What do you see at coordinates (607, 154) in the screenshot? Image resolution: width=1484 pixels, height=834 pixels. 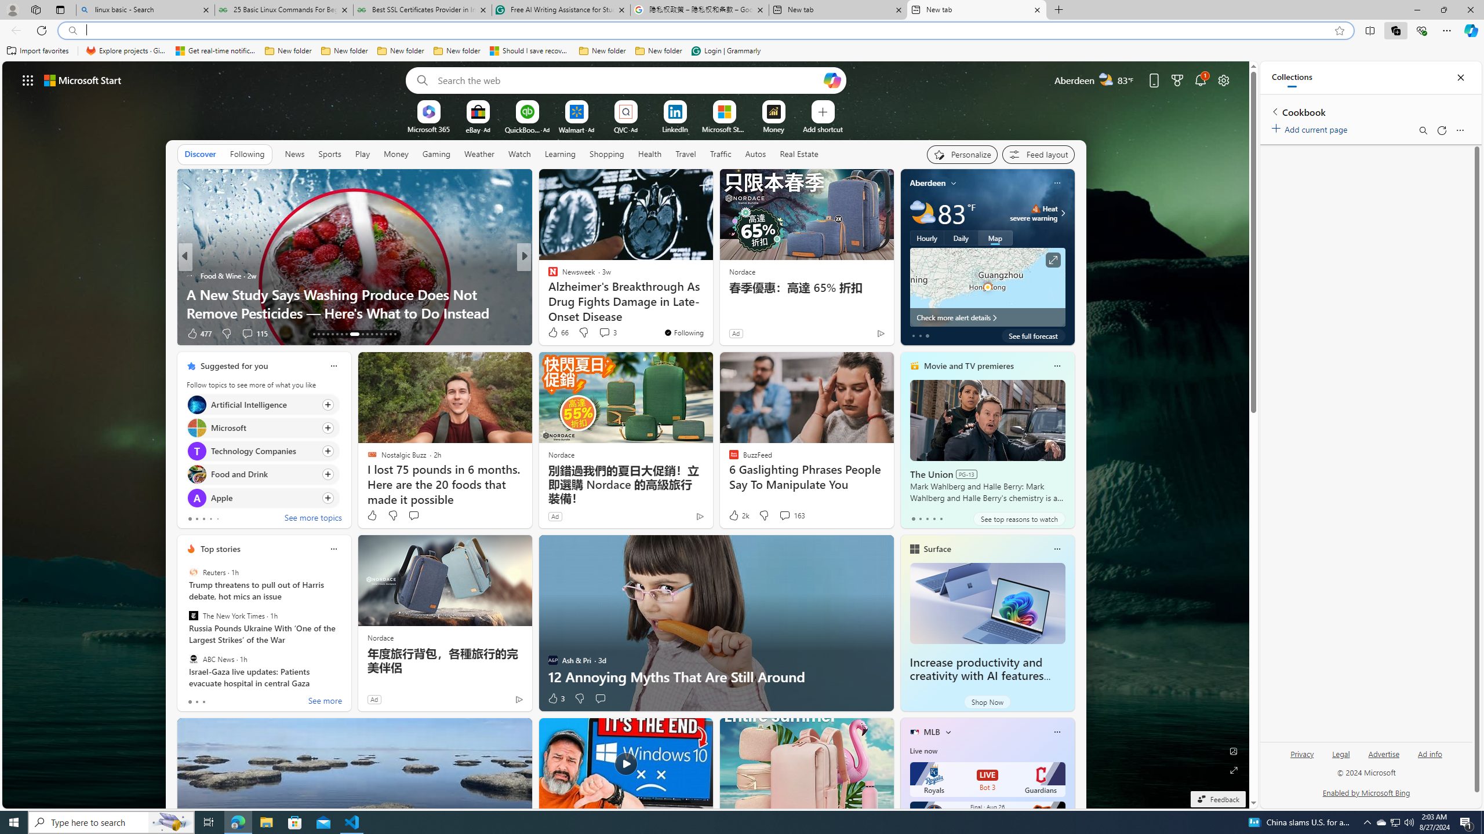 I see `Shopping` at bounding box center [607, 154].